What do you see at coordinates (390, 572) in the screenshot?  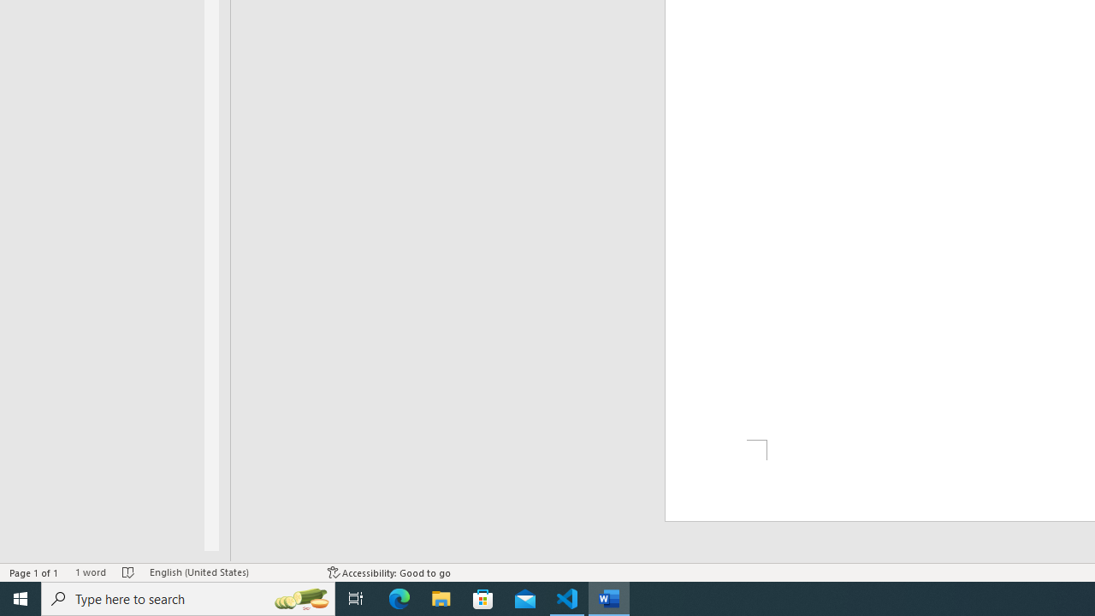 I see `Accessibility Checker Accessibility: Good to go` at bounding box center [390, 572].